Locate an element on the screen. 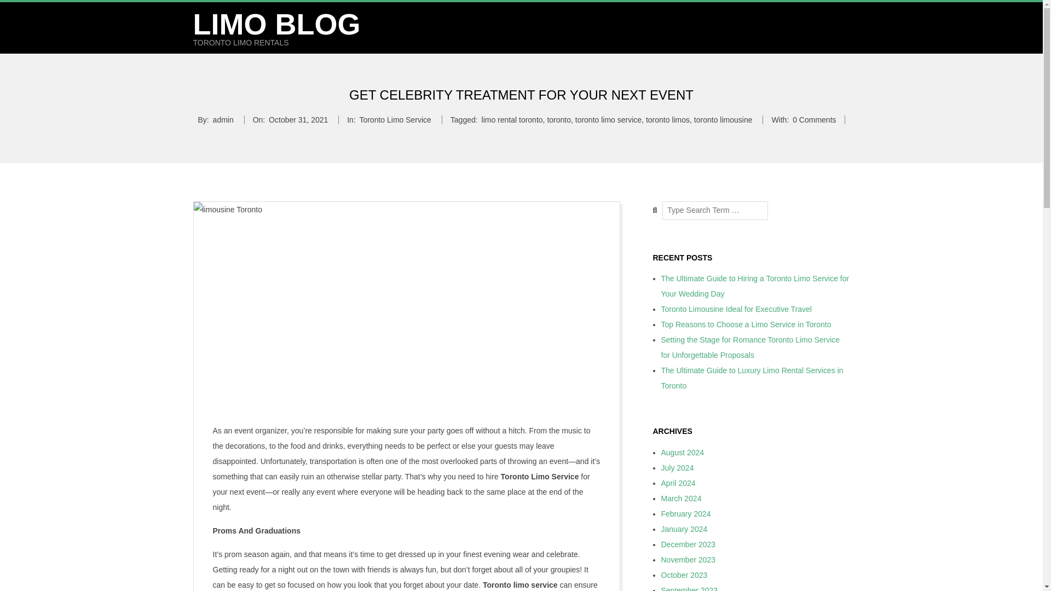 Image resolution: width=1051 pixels, height=591 pixels. Posts by admin is located at coordinates (223, 119).